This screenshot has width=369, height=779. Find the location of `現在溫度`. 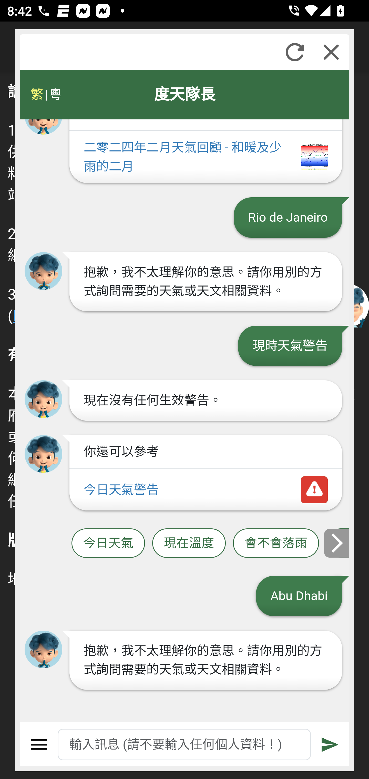

現在溫度 is located at coordinates (189, 543).